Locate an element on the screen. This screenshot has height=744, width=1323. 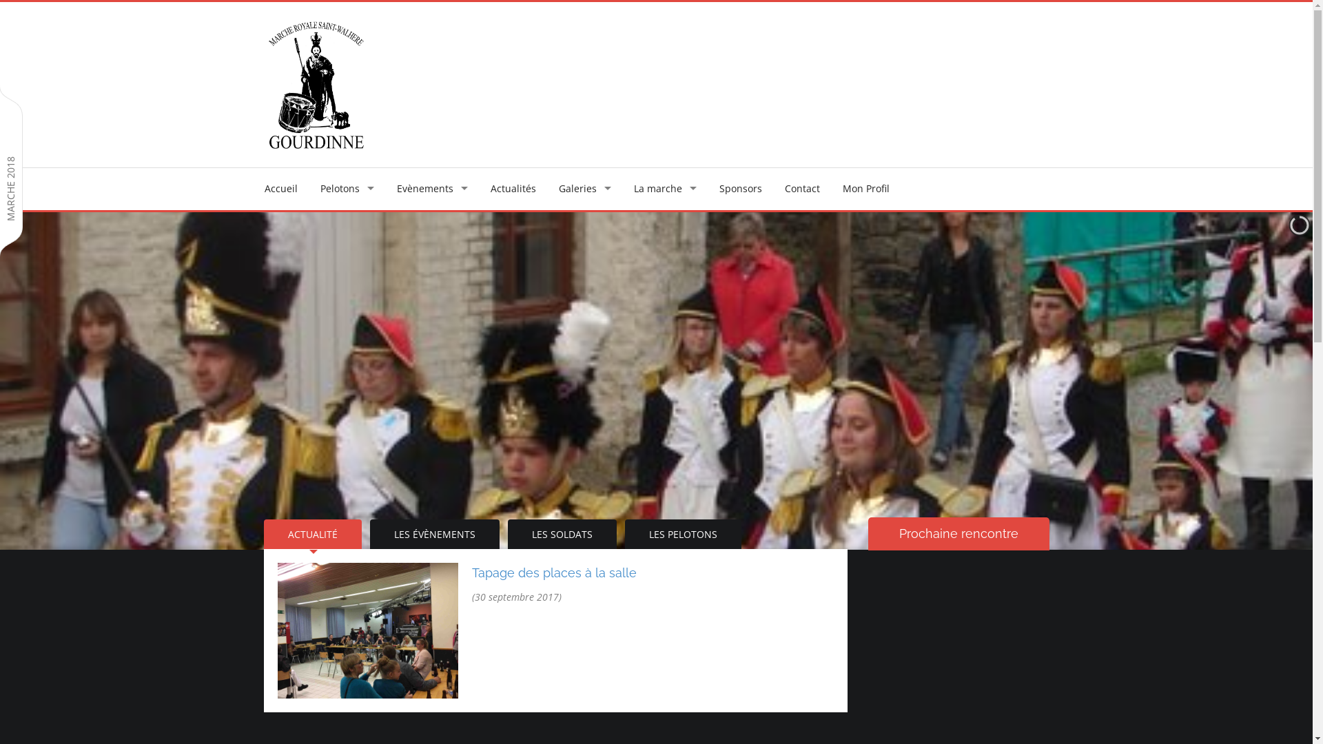
Sponsors is located at coordinates (741, 189).